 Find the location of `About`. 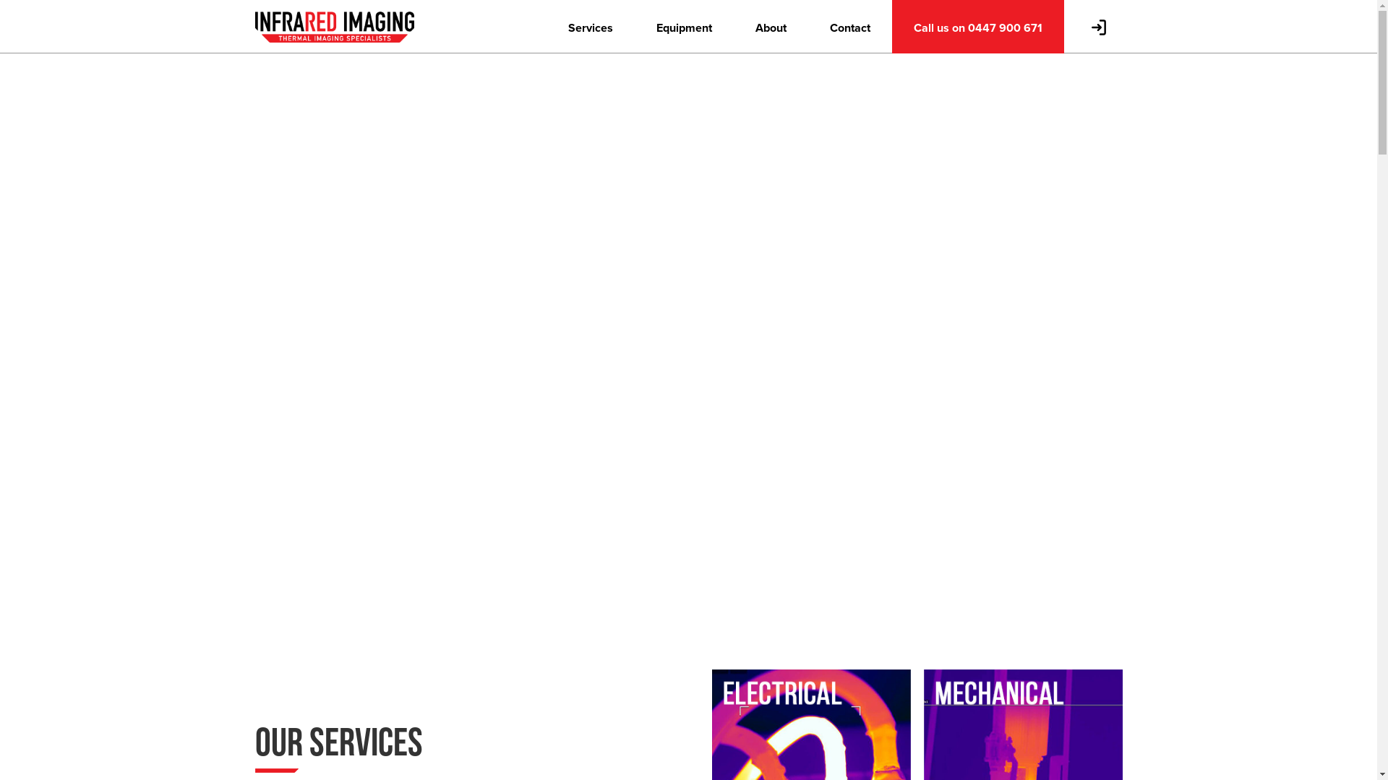

About is located at coordinates (770, 27).